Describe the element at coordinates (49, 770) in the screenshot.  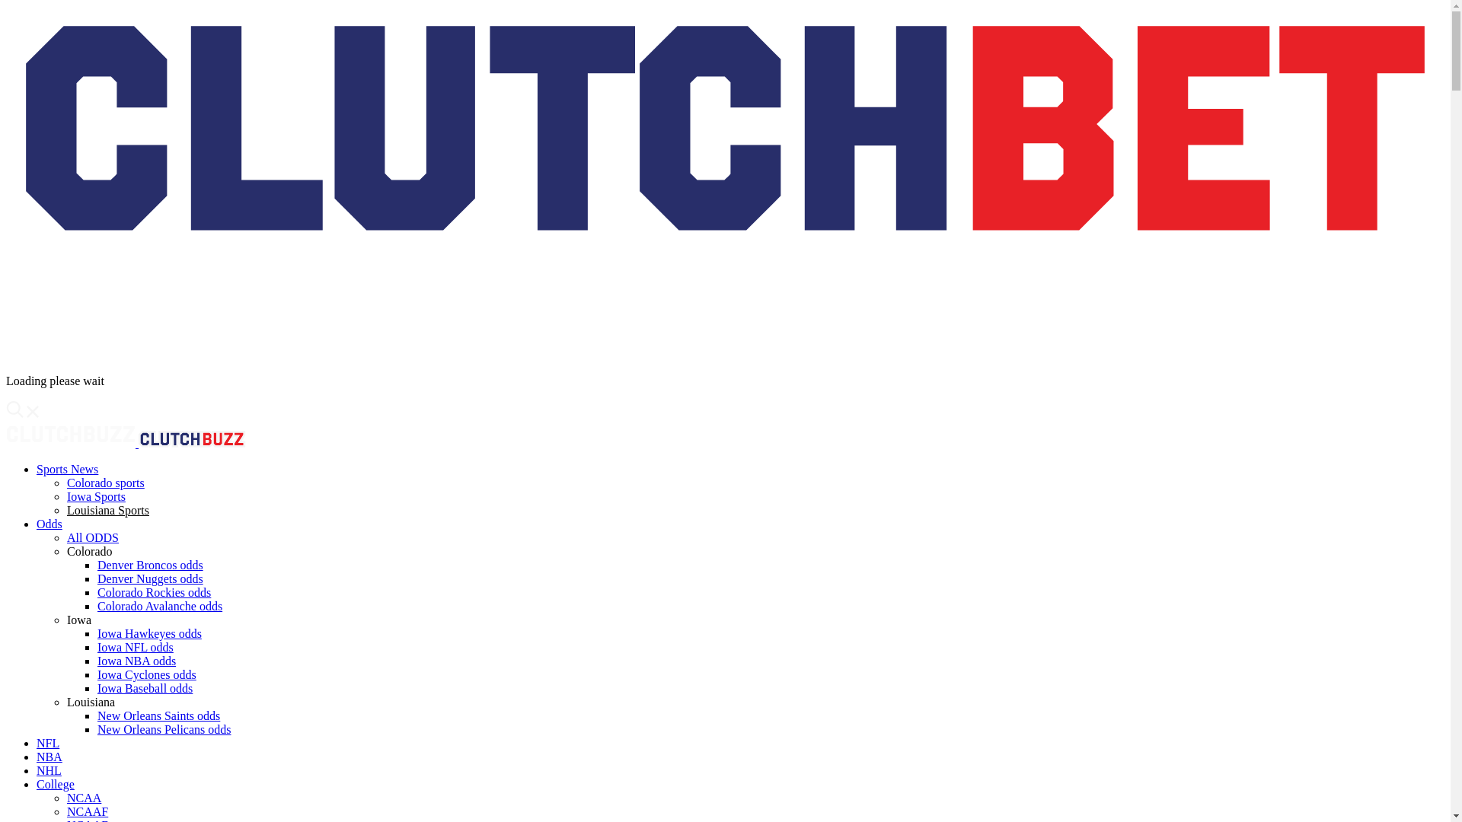
I see `NHL` at that location.